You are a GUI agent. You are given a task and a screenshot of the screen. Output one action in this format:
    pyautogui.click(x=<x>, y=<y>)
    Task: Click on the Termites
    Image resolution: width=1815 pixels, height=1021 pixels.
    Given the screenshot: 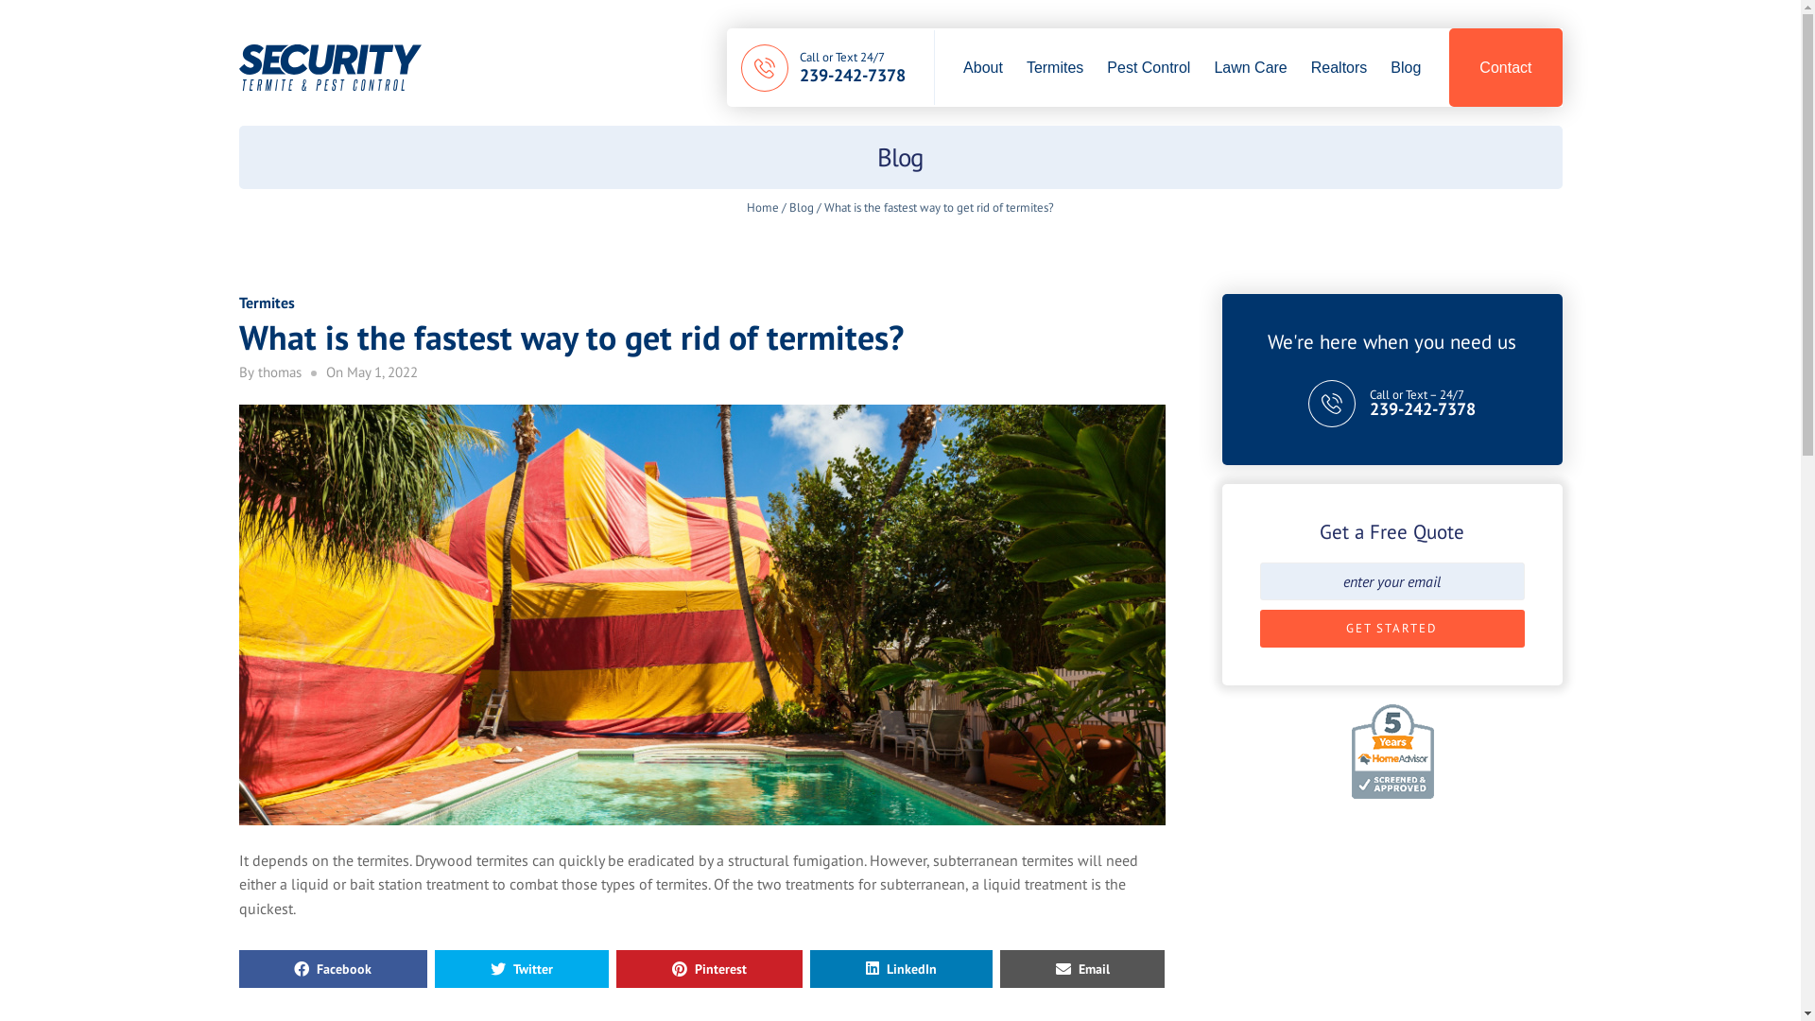 What is the action you would take?
    pyautogui.click(x=267, y=303)
    